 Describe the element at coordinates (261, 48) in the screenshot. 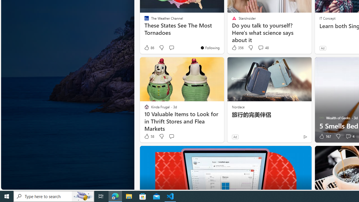

I see `View comments 48 Comment` at that location.